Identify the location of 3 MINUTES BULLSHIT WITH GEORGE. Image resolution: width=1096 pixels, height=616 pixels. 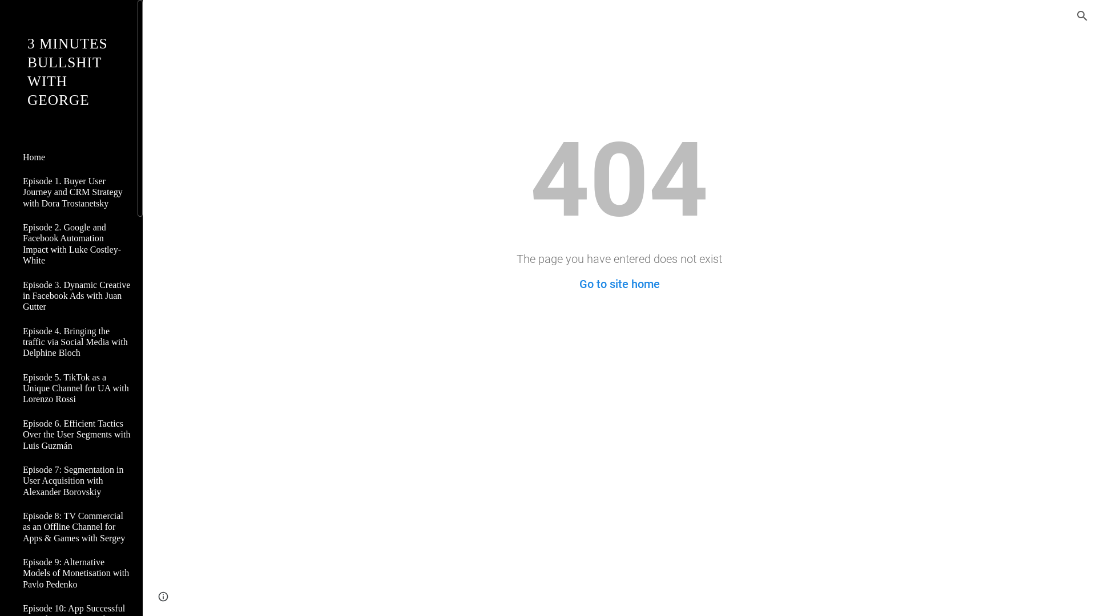
(68, 86).